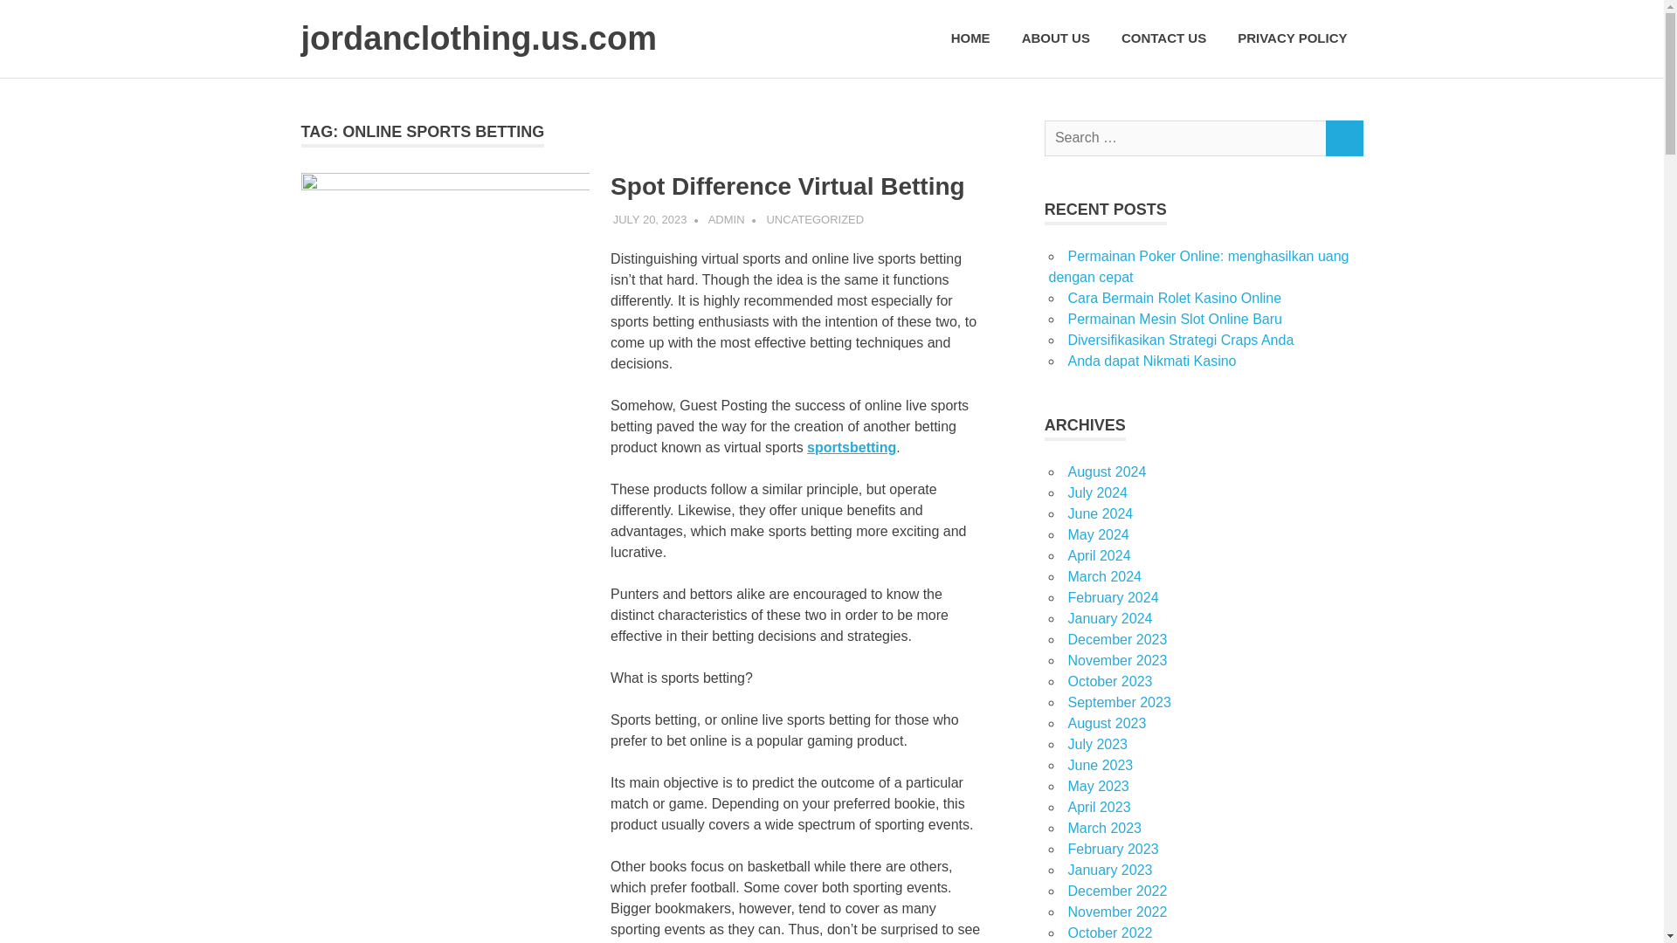  What do you see at coordinates (971, 38) in the screenshot?
I see `HOME` at bounding box center [971, 38].